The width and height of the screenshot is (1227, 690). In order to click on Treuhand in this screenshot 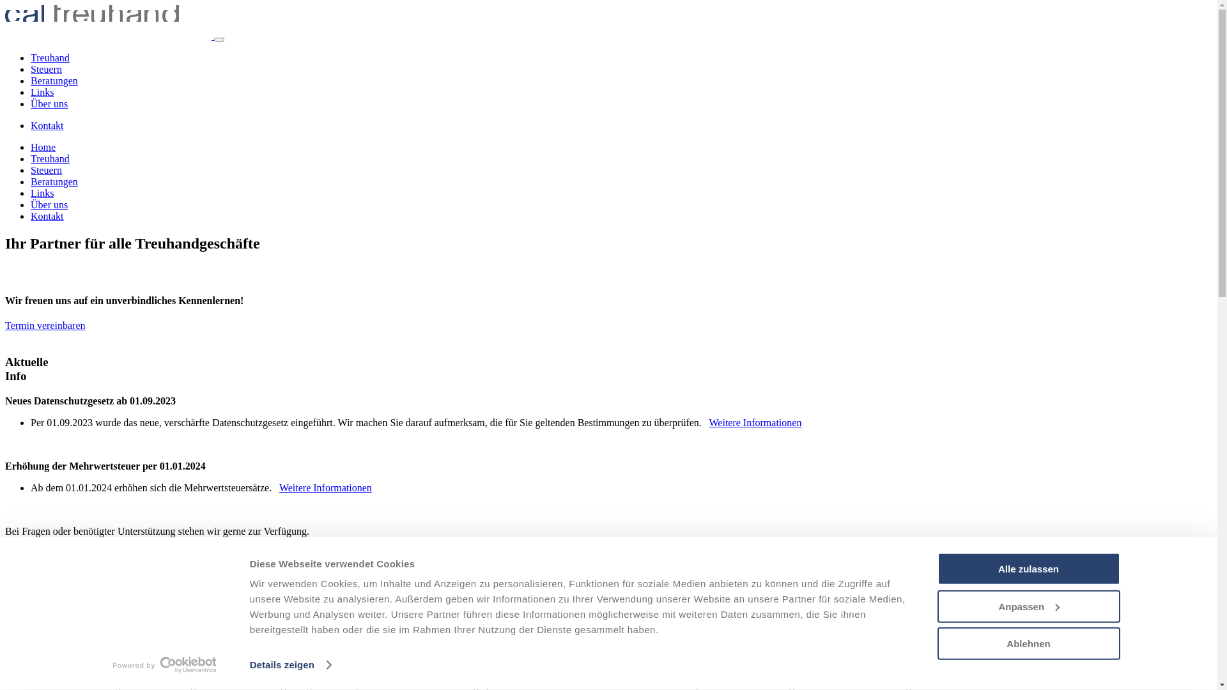, I will do `click(50, 158)`.